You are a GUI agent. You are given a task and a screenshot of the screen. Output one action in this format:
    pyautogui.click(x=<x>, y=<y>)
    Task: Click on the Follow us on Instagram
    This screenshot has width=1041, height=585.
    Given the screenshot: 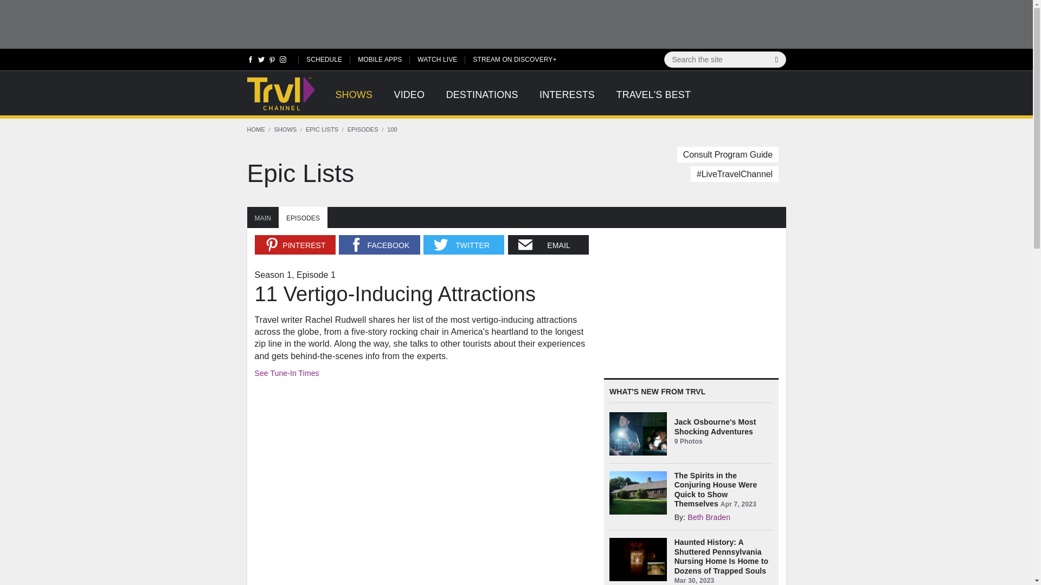 What is the action you would take?
    pyautogui.click(x=282, y=62)
    